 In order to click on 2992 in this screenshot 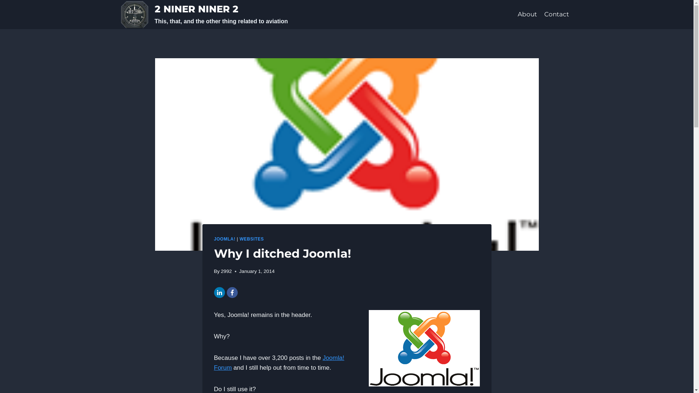, I will do `click(226, 271)`.